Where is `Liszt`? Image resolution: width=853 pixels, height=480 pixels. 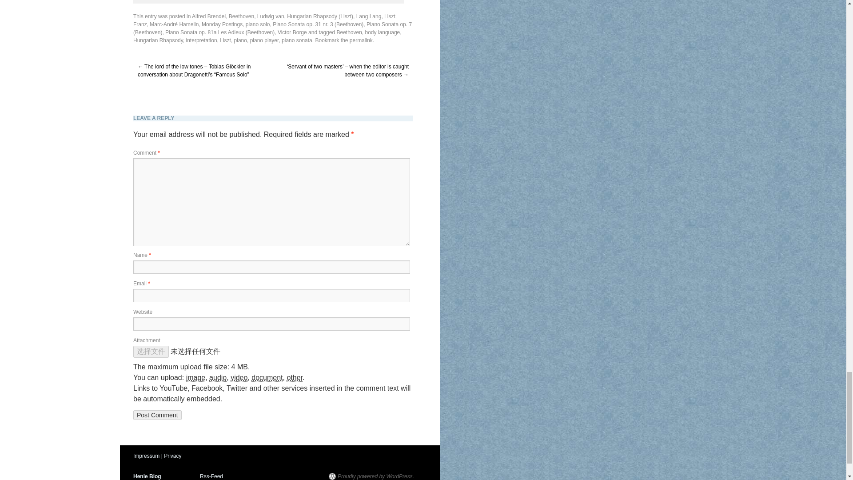 Liszt is located at coordinates (226, 40).